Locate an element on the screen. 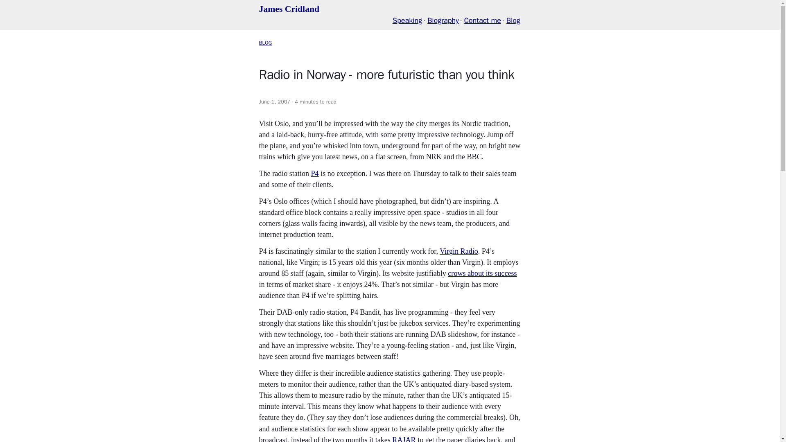  Virgin Radio is located at coordinates (458, 251).